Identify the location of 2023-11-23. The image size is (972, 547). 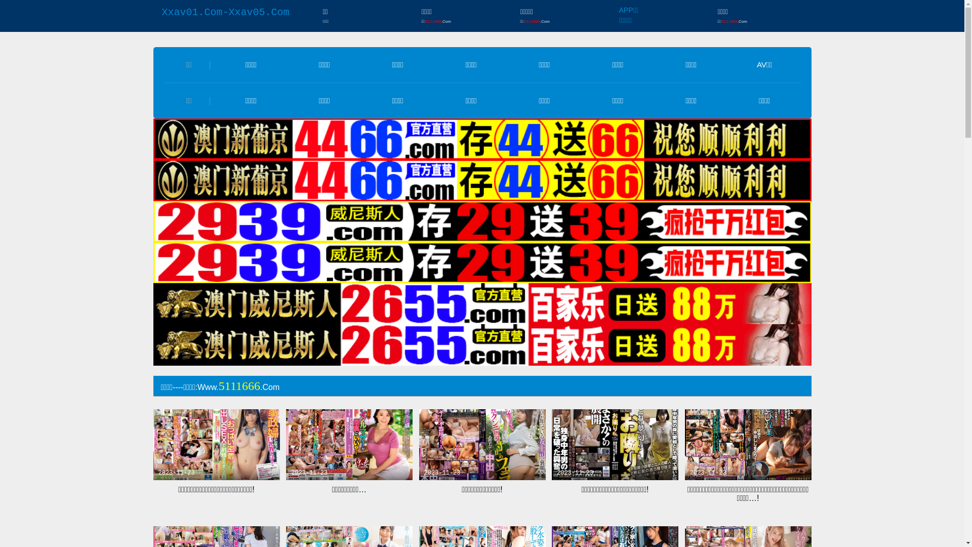
(349, 445).